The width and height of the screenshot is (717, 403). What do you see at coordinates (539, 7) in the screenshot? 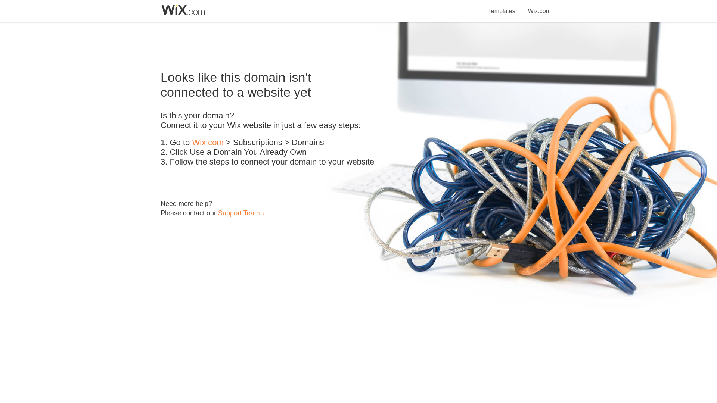
I see `Wix.com` at bounding box center [539, 7].